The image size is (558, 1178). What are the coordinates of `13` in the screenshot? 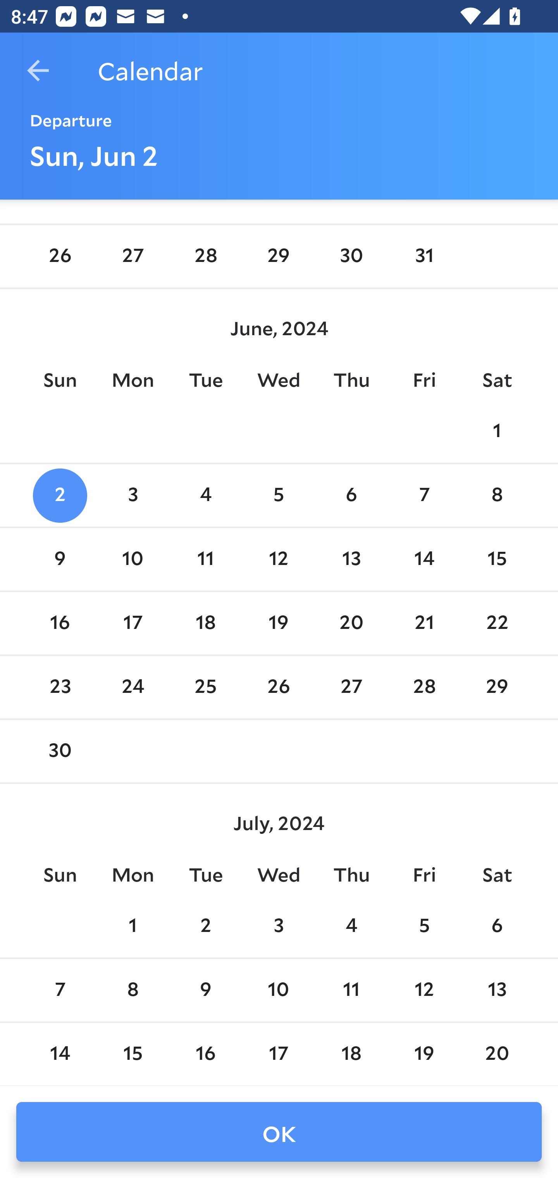 It's located at (497, 990).